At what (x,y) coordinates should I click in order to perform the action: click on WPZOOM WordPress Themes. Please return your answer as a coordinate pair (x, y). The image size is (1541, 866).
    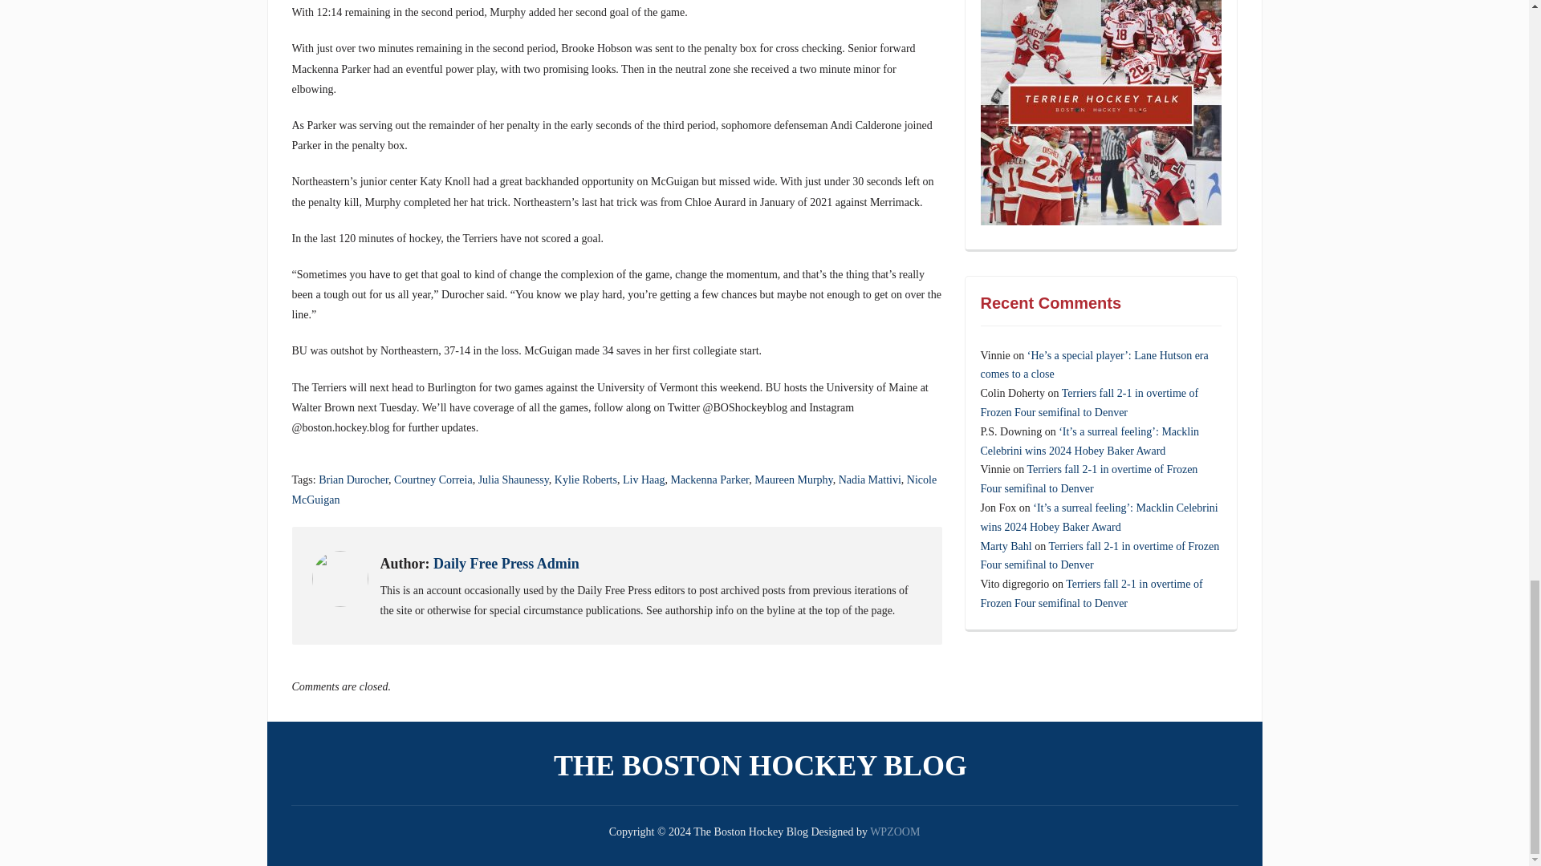
    Looking at the image, I should click on (895, 832).